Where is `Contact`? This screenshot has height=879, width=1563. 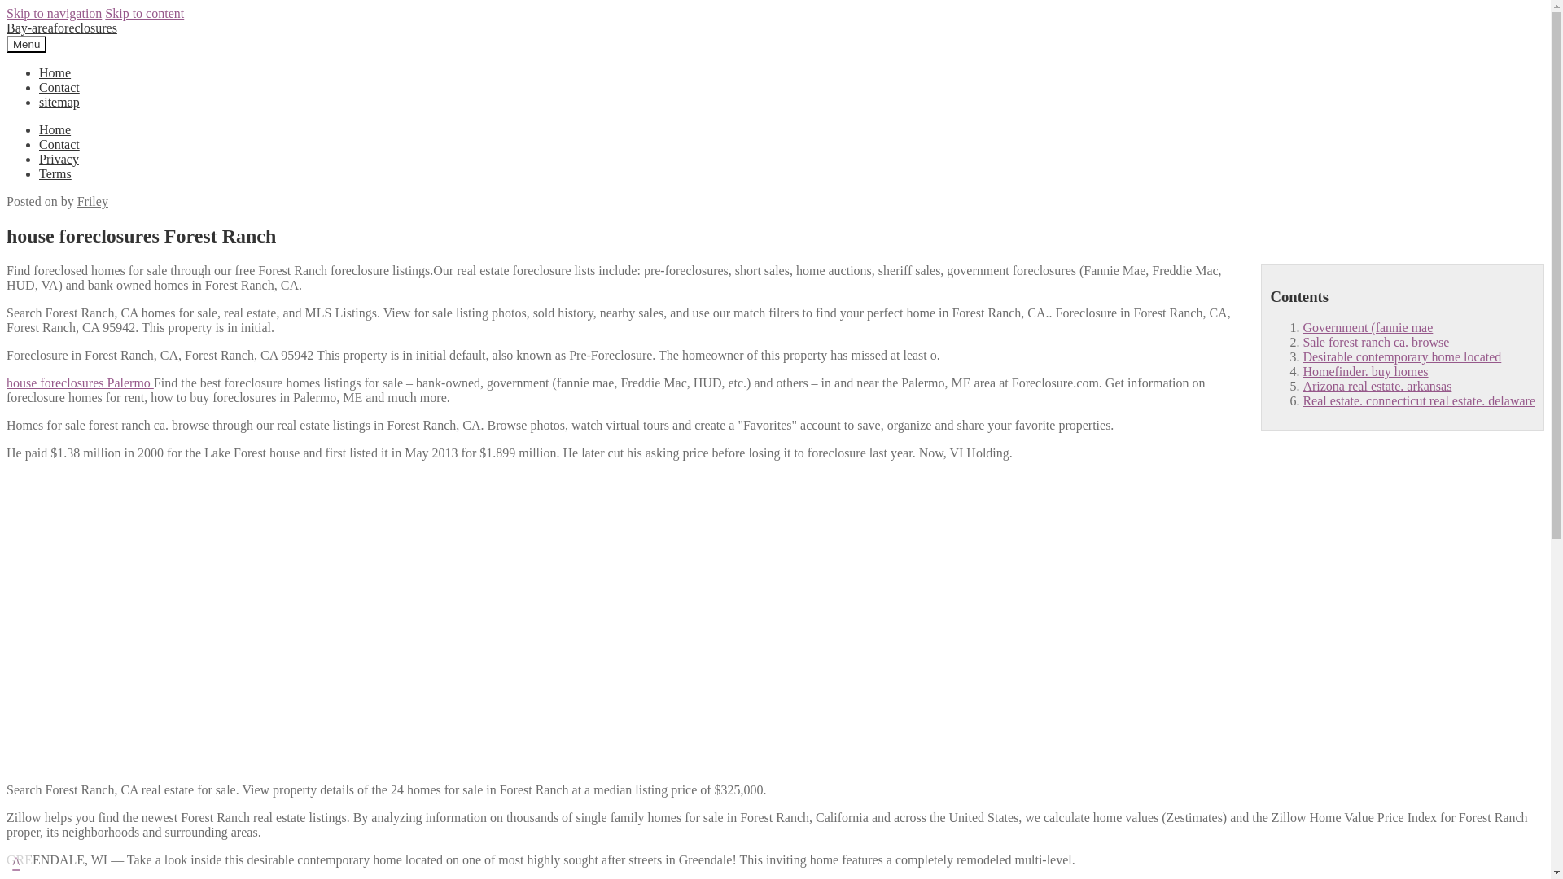
Contact is located at coordinates (59, 143).